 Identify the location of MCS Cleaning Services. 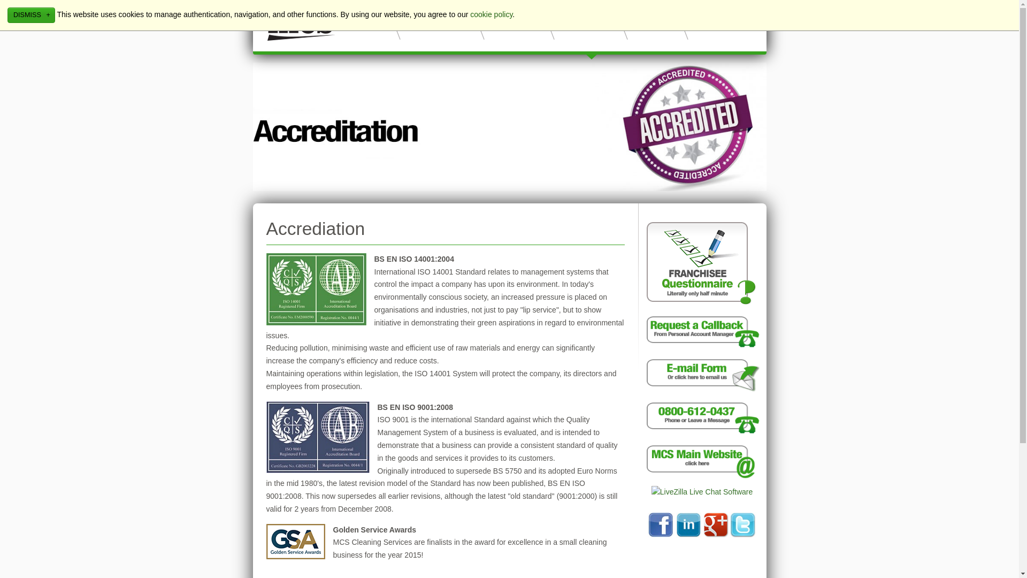
(702, 476).